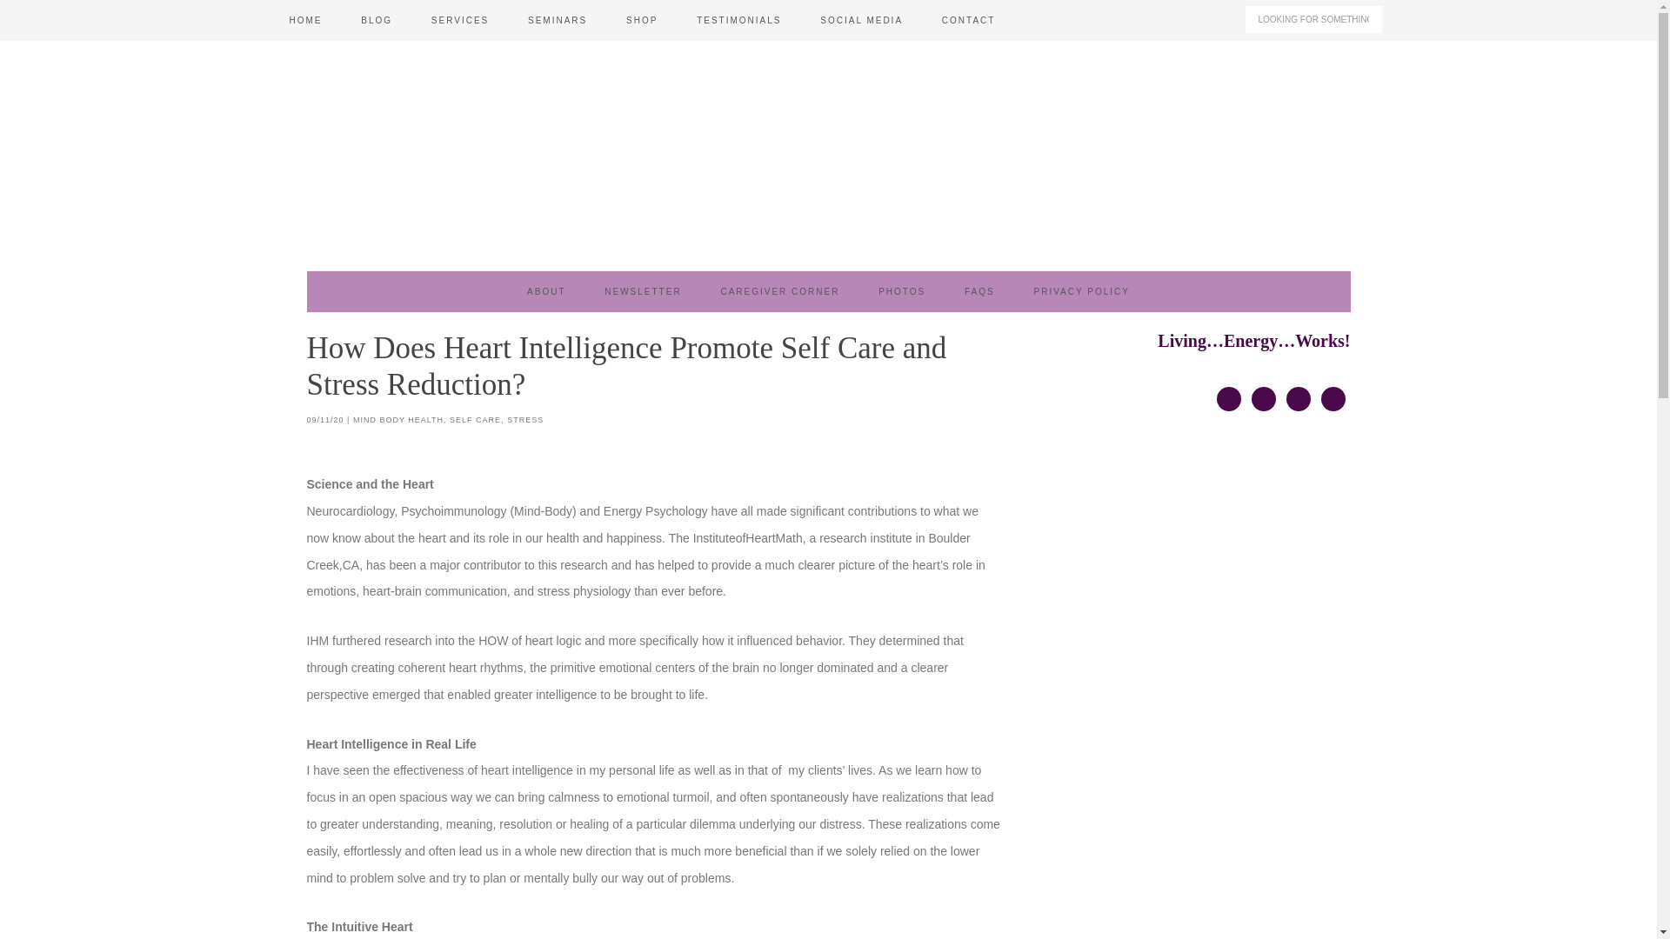 The width and height of the screenshot is (1670, 939). I want to click on SHOP, so click(642, 21).